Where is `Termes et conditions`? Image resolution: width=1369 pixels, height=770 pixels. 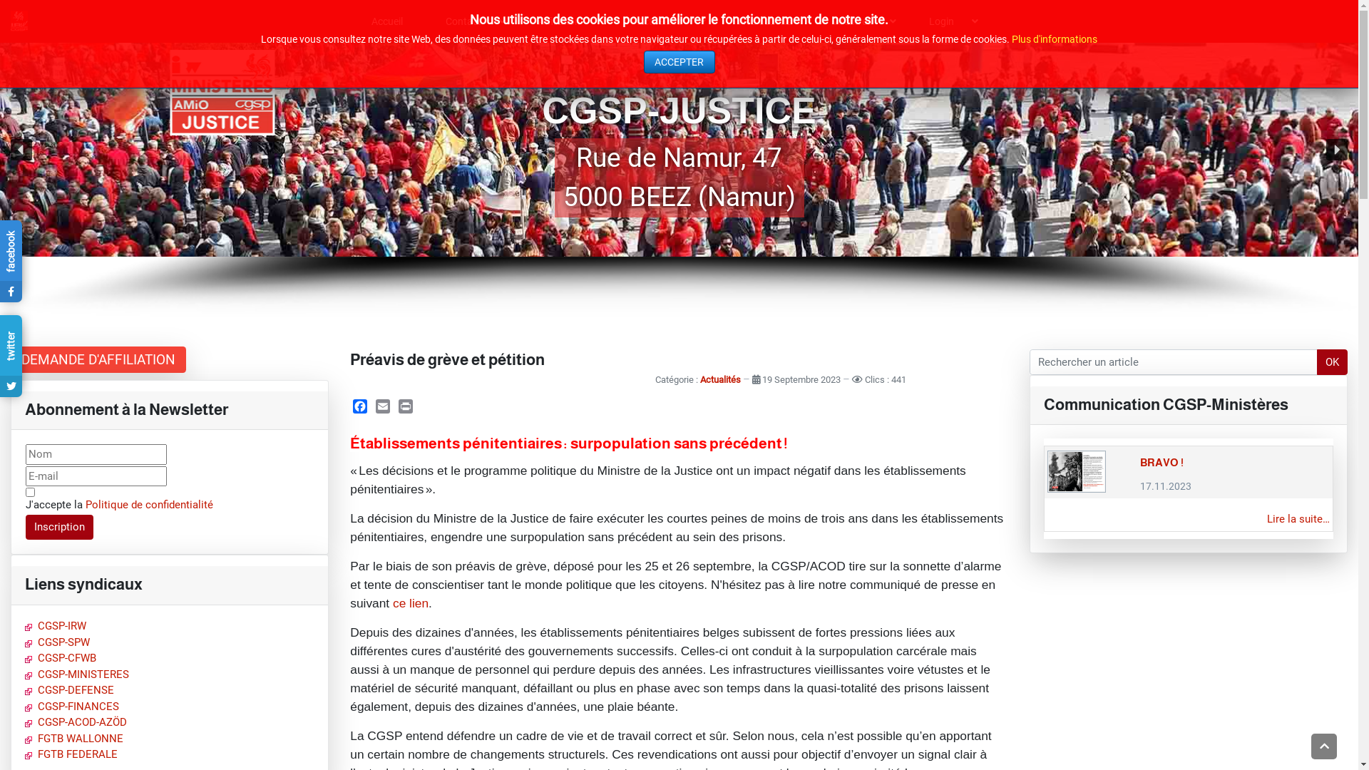
Termes et conditions is located at coordinates (30, 492).